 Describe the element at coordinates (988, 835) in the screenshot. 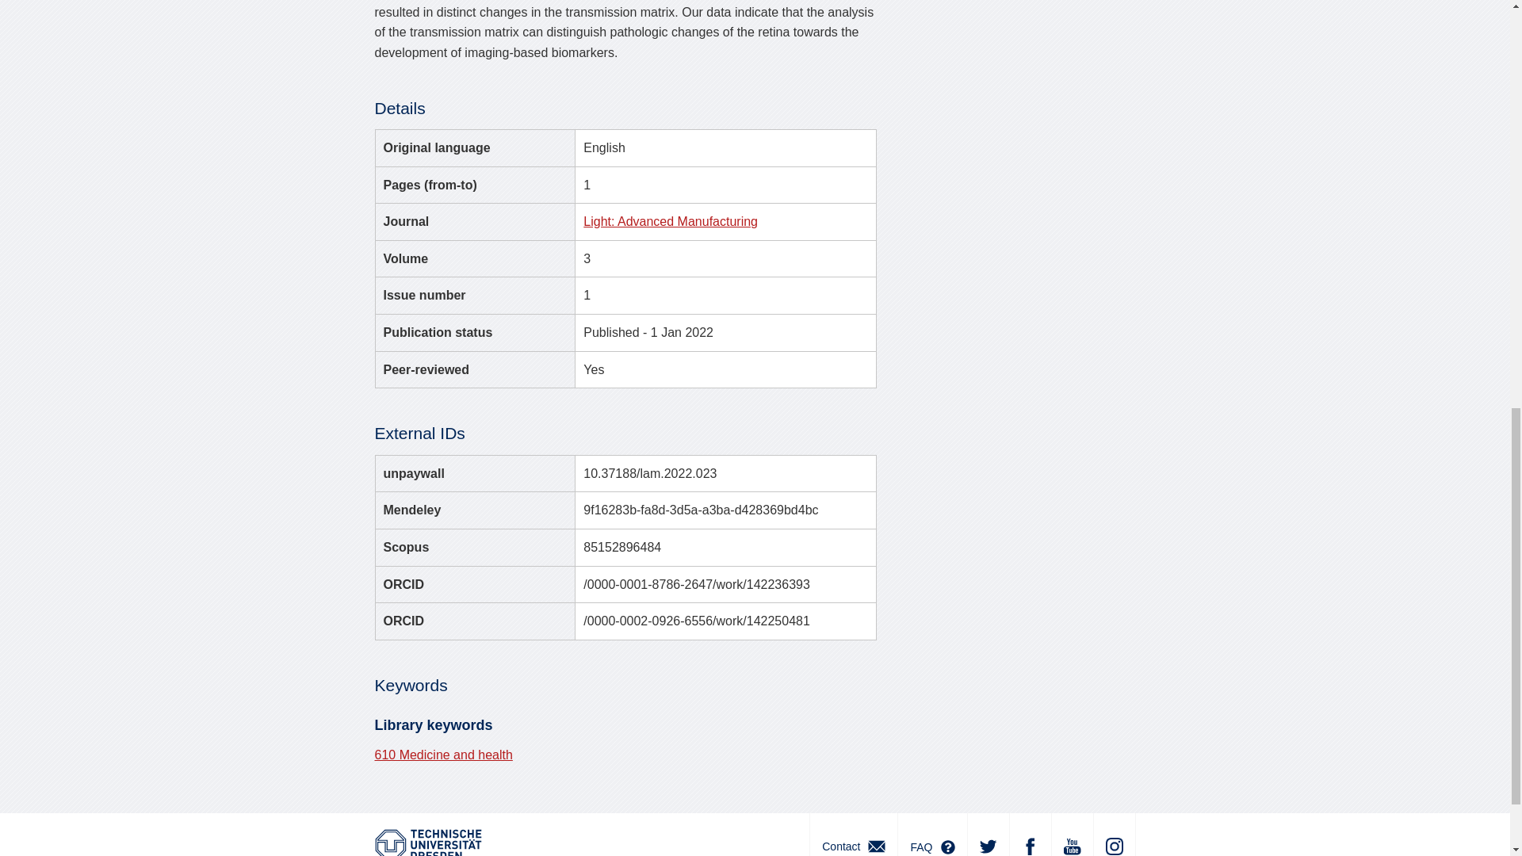

I see `Twitter` at that location.